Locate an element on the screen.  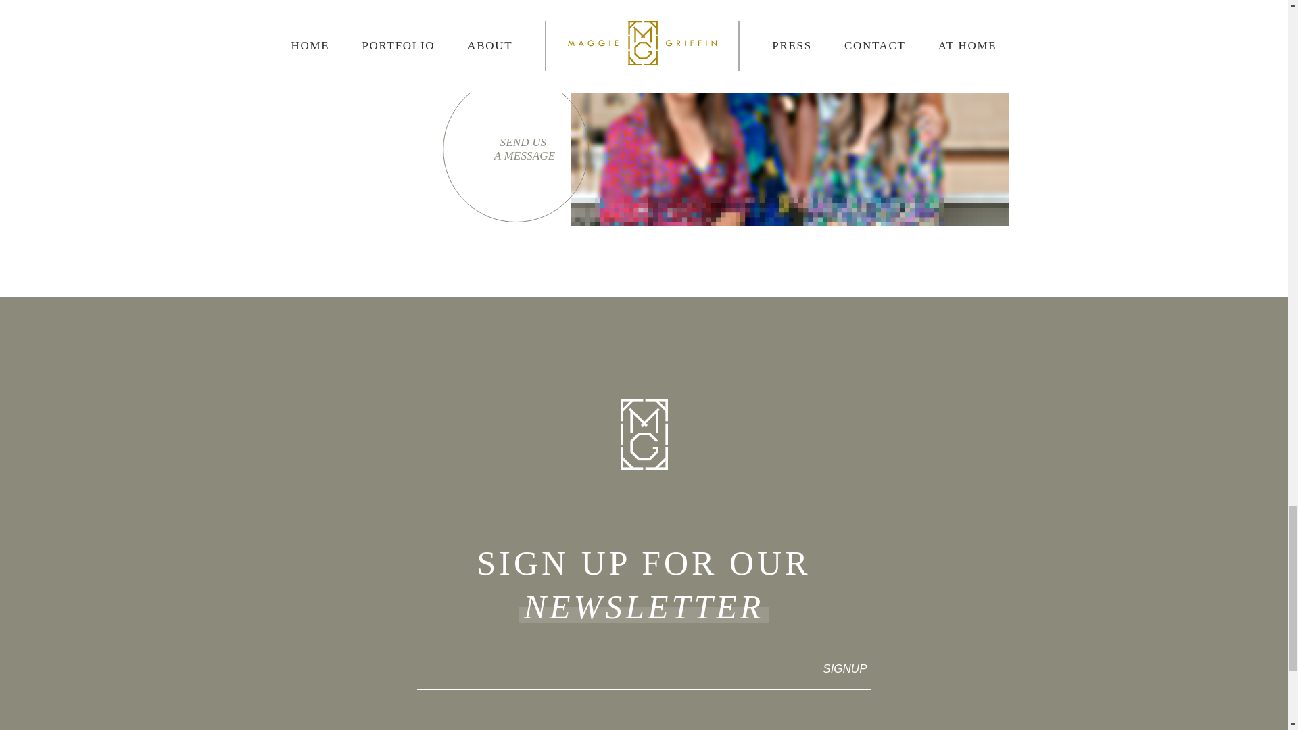
SIGNUP is located at coordinates (836, 669).